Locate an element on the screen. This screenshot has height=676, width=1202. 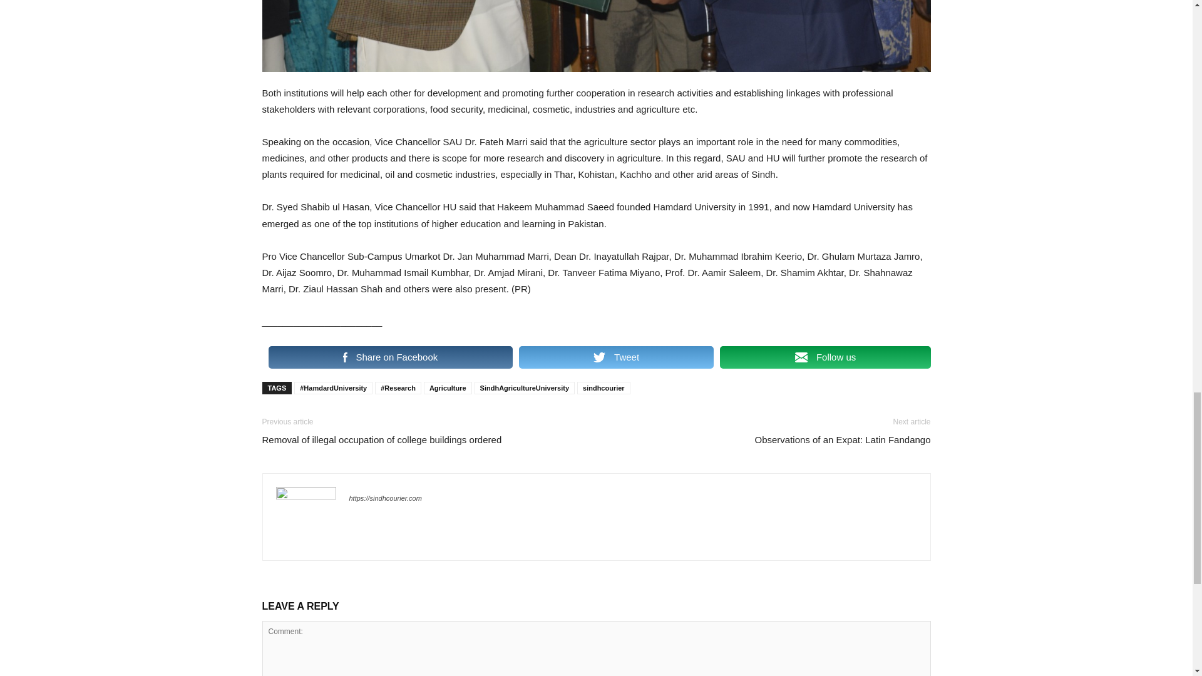
Tweet is located at coordinates (616, 357).